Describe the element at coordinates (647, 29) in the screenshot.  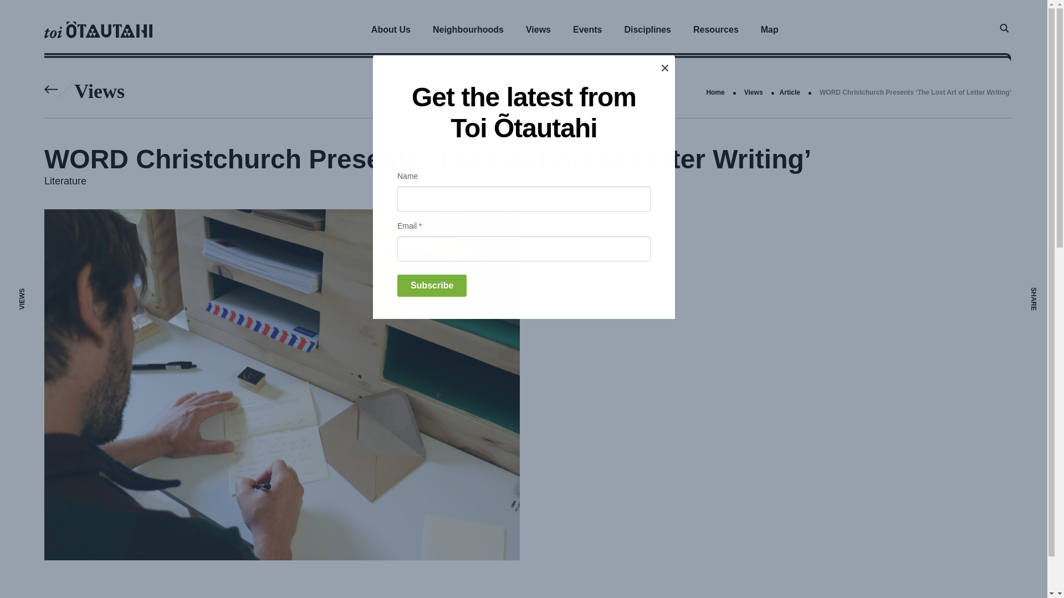
I see `Disciplines` at that location.